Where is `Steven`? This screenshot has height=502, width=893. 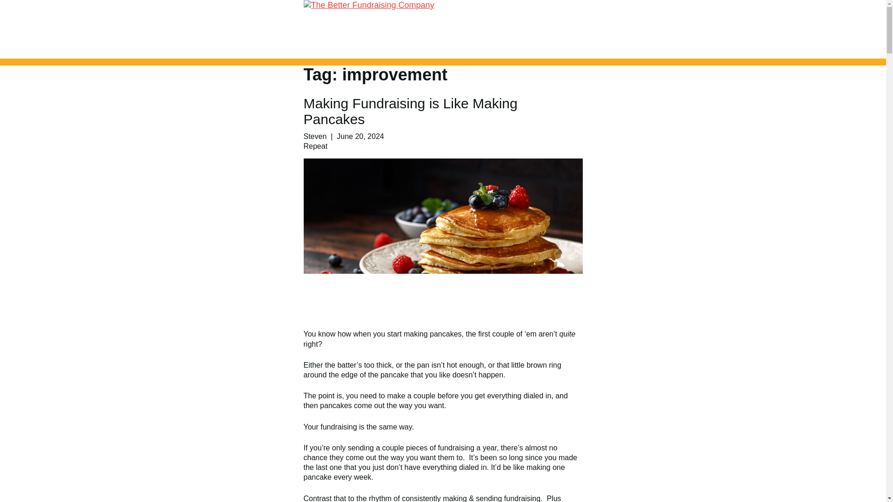 Steven is located at coordinates (315, 137).